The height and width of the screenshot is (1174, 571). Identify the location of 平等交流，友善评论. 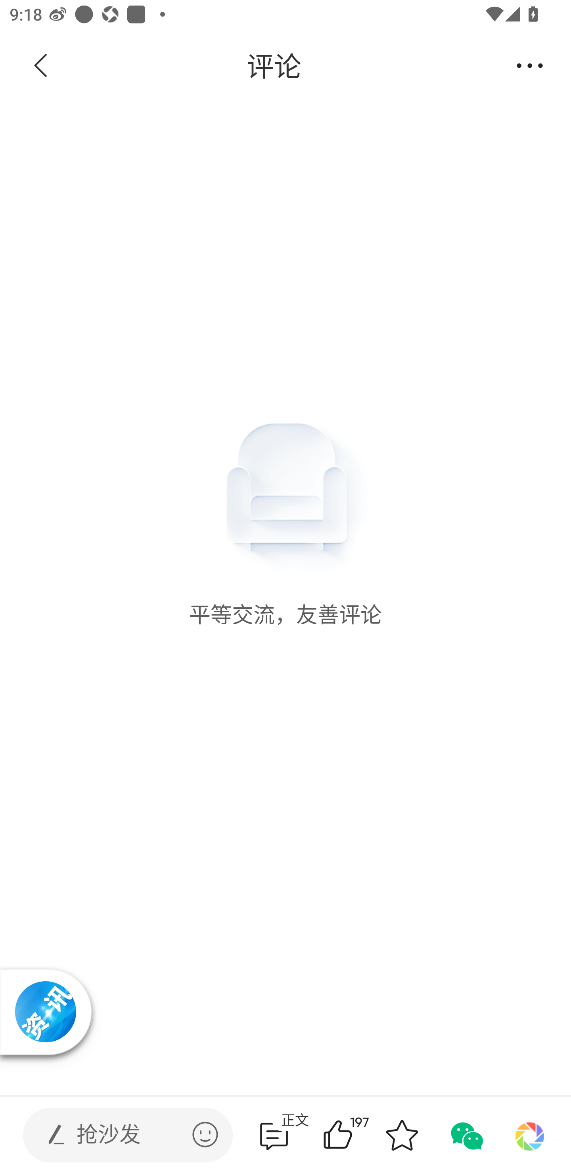
(285, 366).